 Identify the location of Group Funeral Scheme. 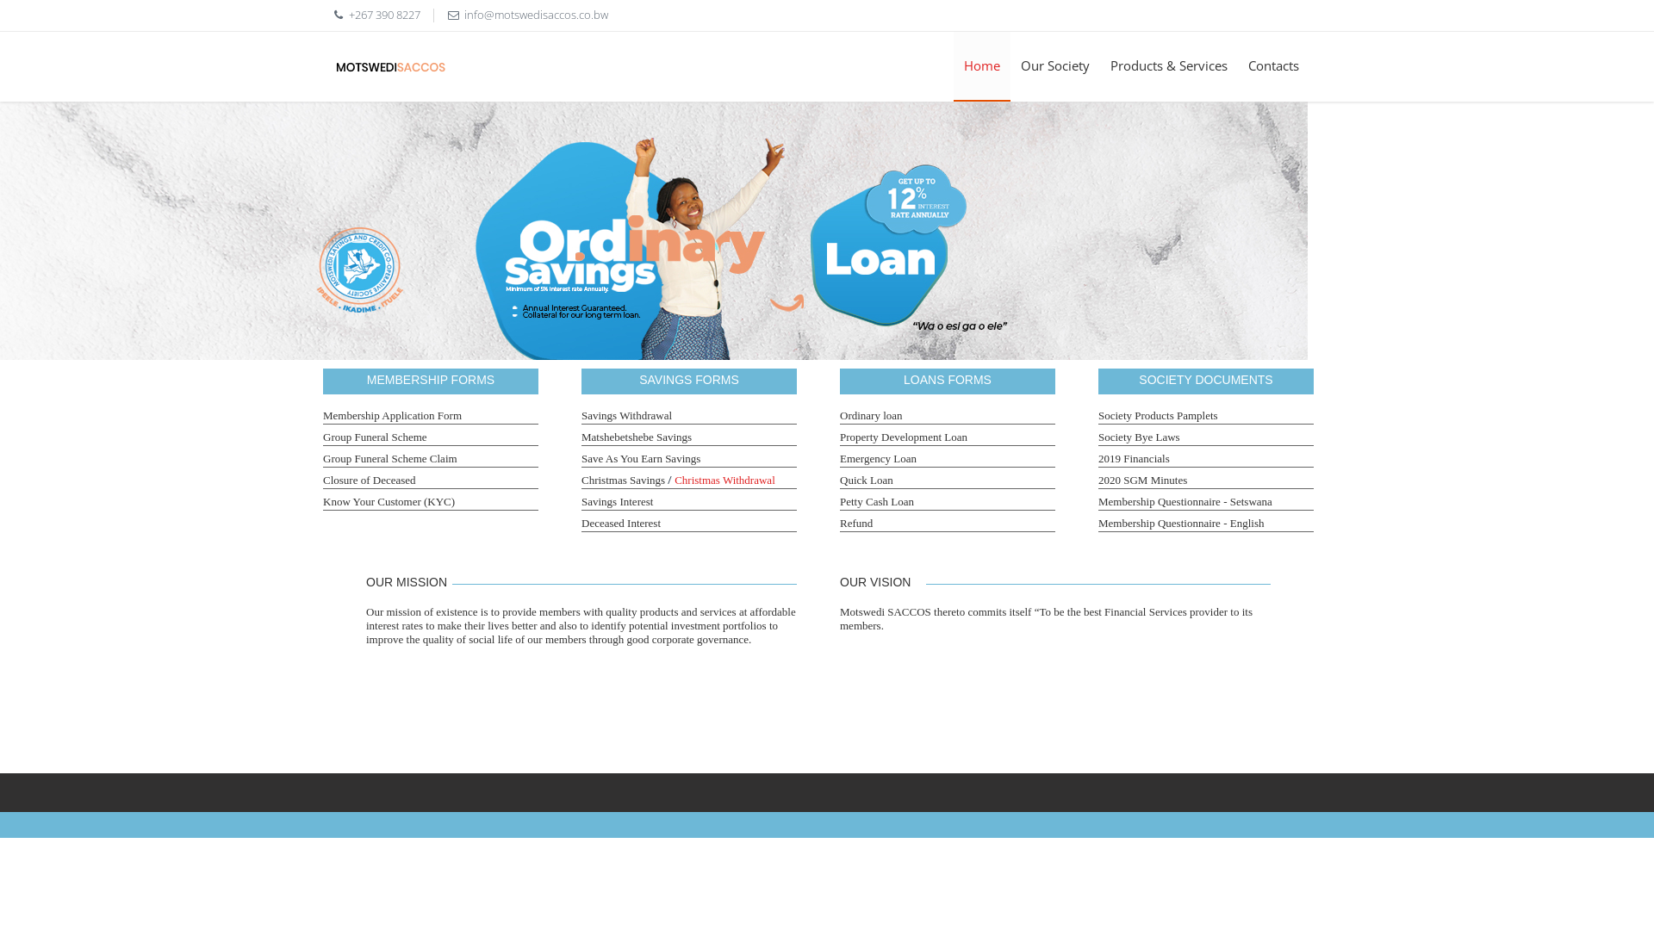
(376, 437).